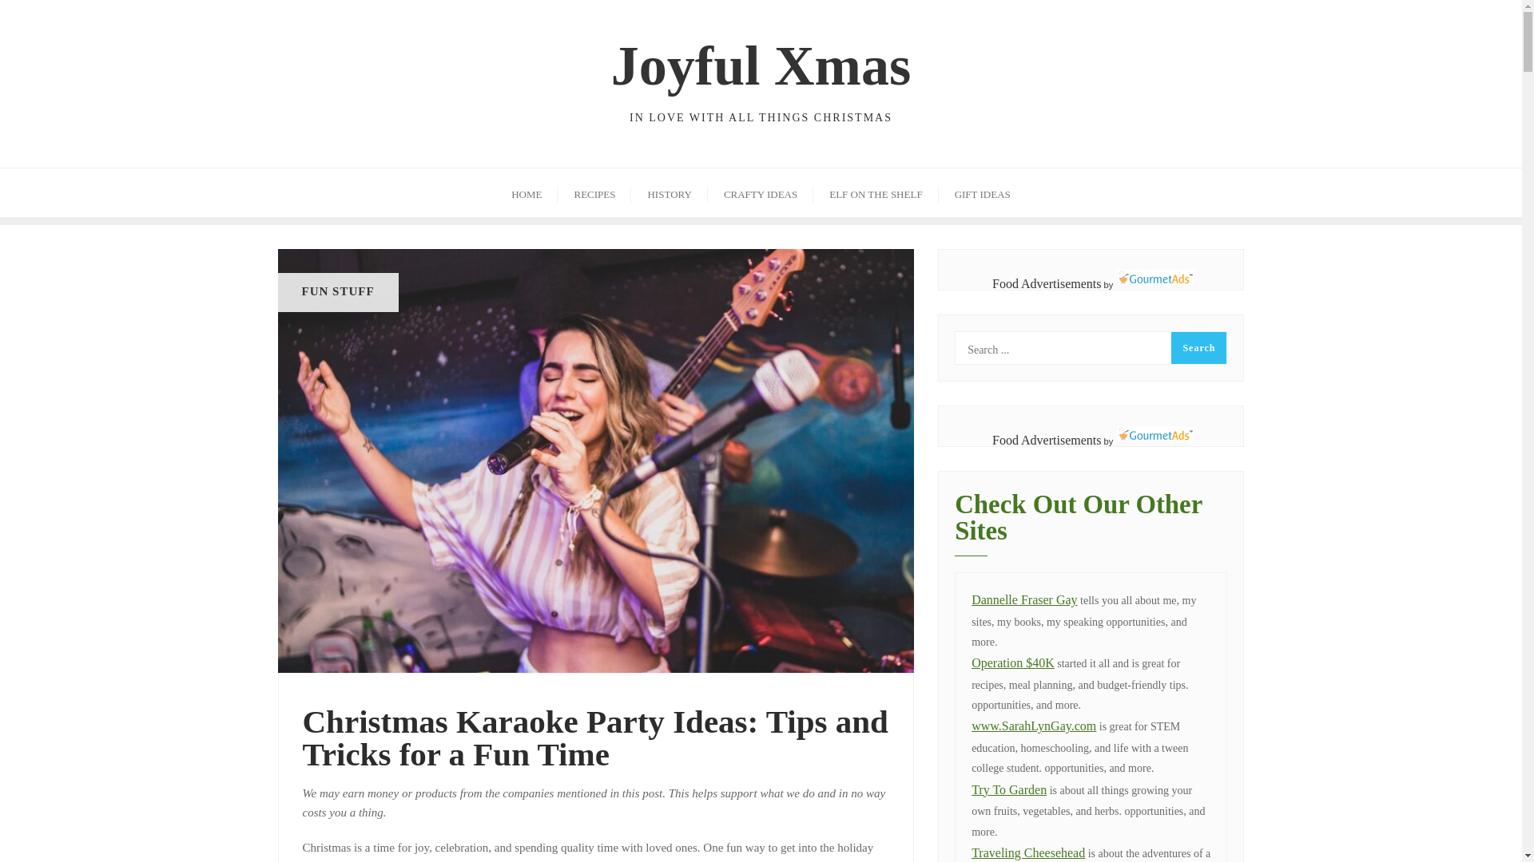 The height and width of the screenshot is (862, 1534). What do you see at coordinates (761, 75) in the screenshot?
I see `Food Advertisements` at bounding box center [761, 75].